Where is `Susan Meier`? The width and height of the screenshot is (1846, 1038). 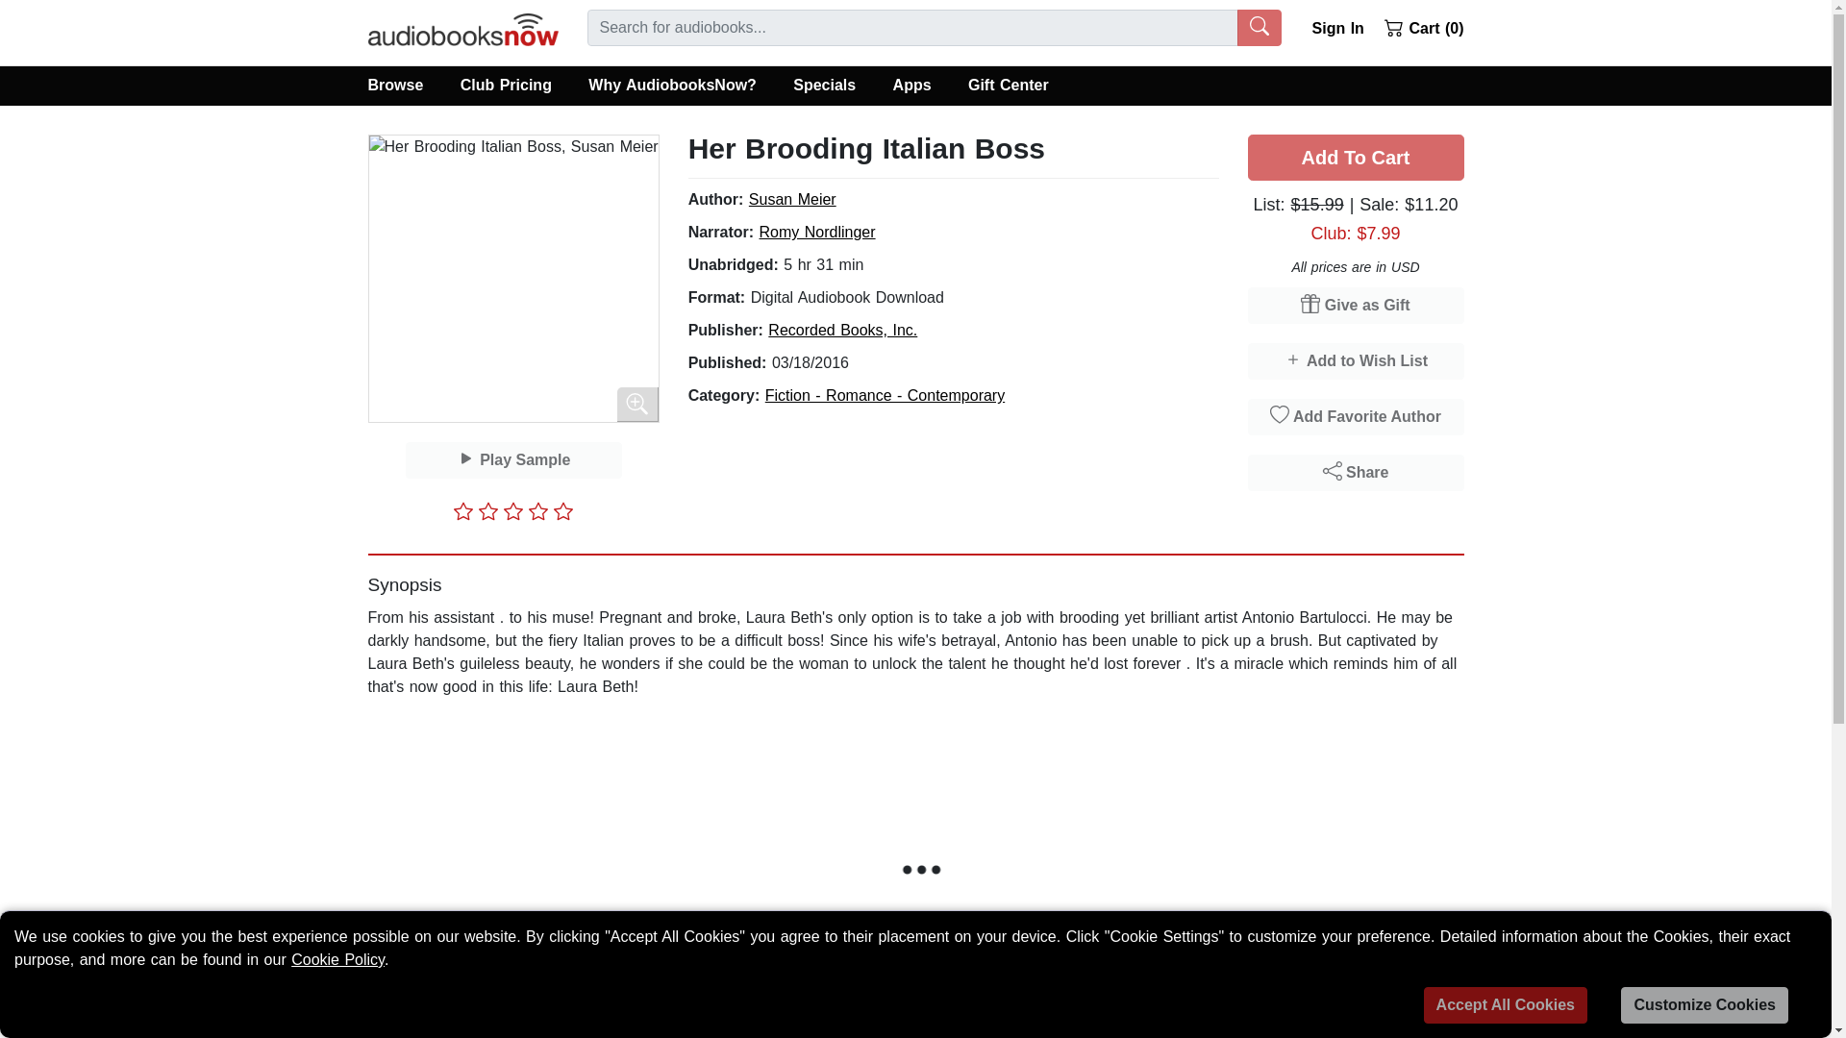
Susan Meier is located at coordinates (792, 199).